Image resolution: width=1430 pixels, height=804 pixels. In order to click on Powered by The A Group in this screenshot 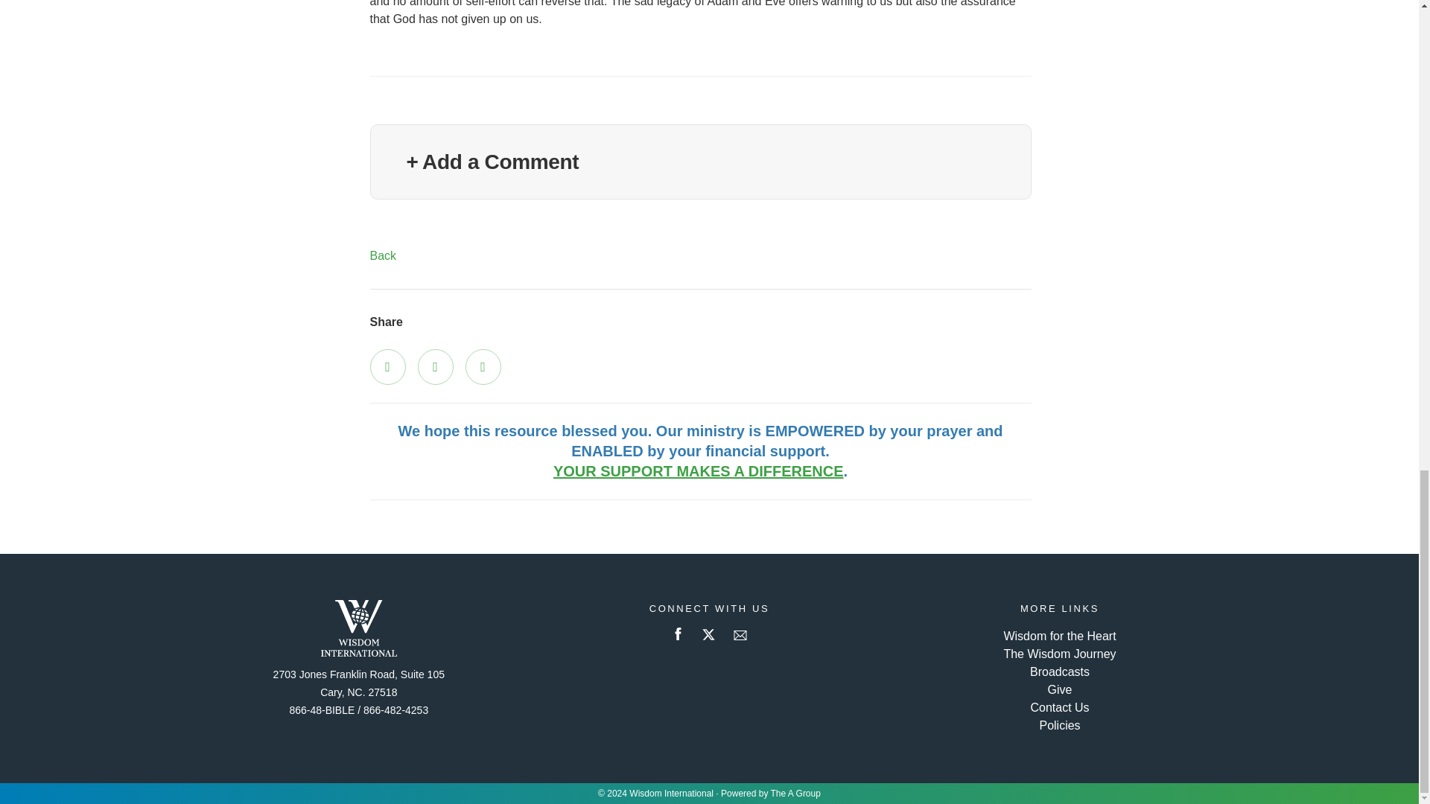, I will do `click(770, 794)`.